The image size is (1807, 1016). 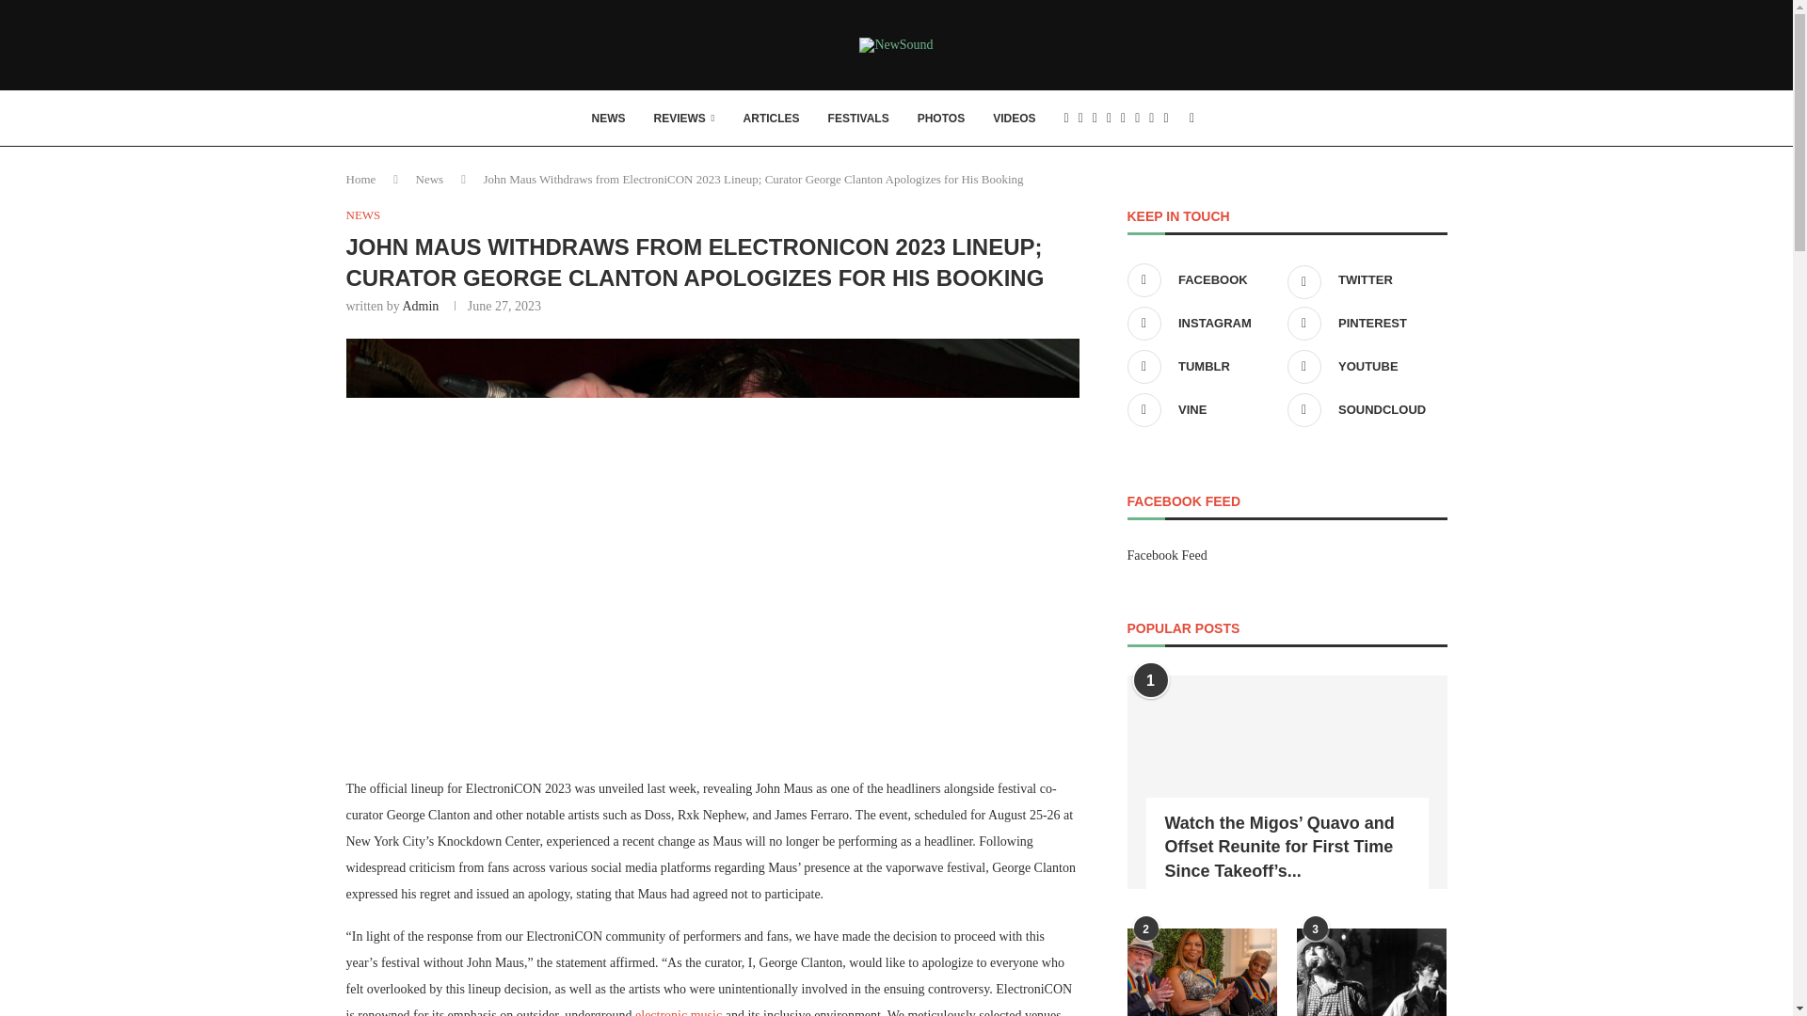 I want to click on Admin, so click(x=420, y=305).